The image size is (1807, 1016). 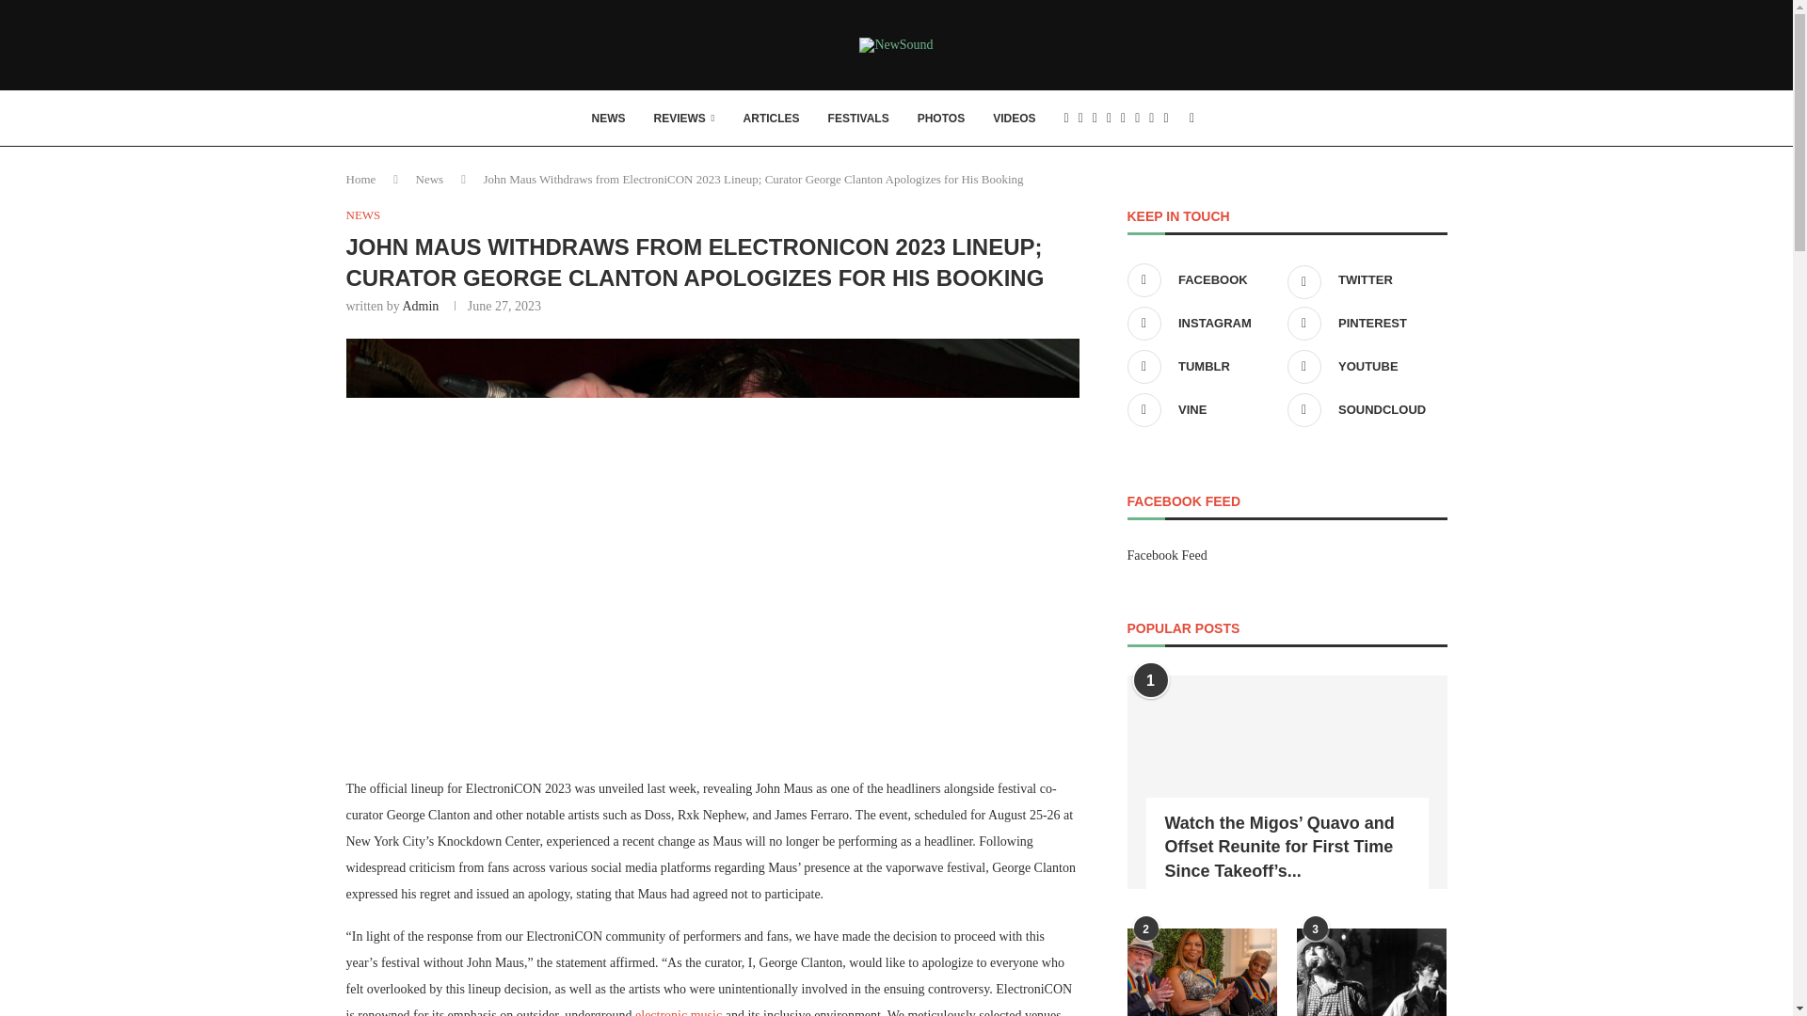 I want to click on Admin, so click(x=420, y=305).